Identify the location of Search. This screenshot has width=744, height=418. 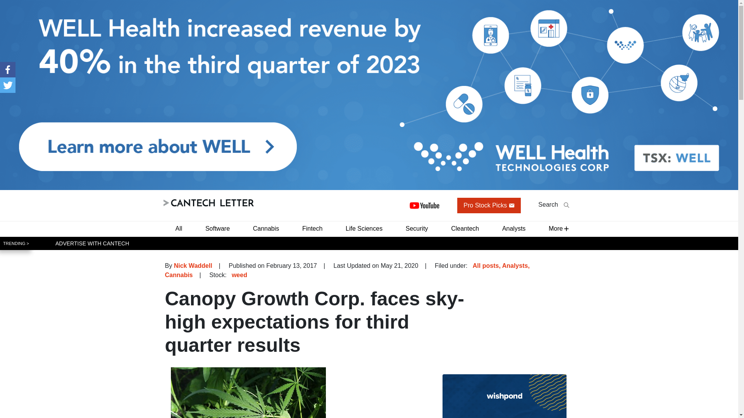
(553, 204).